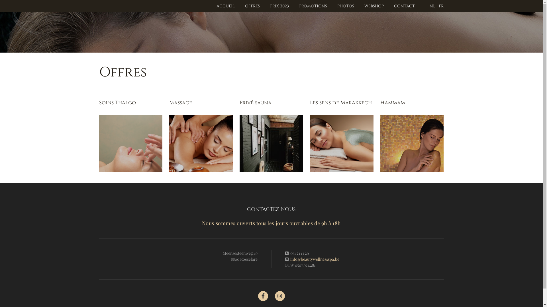 This screenshot has width=547, height=307. I want to click on FR, so click(441, 6).